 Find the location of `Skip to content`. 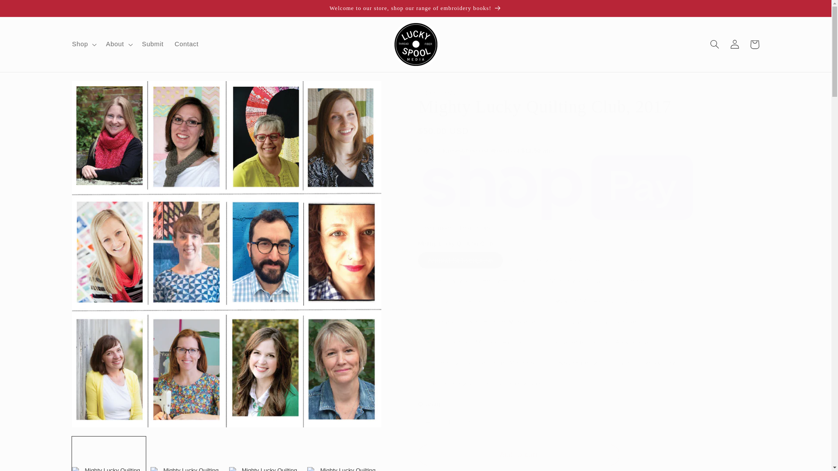

Skip to content is located at coordinates (27, 10).